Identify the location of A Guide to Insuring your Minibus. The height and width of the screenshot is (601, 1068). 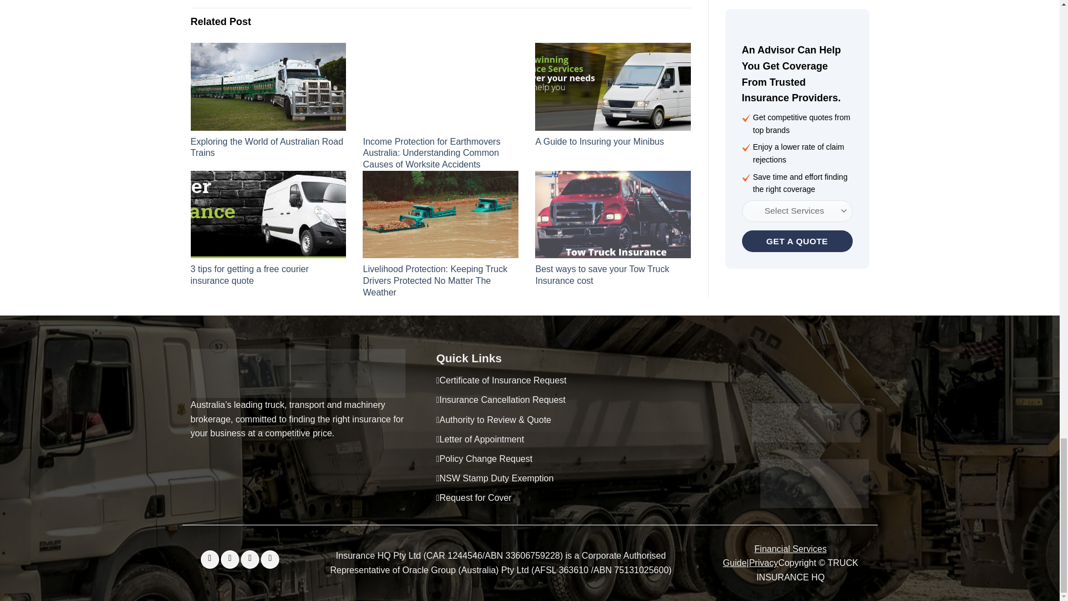
(599, 141).